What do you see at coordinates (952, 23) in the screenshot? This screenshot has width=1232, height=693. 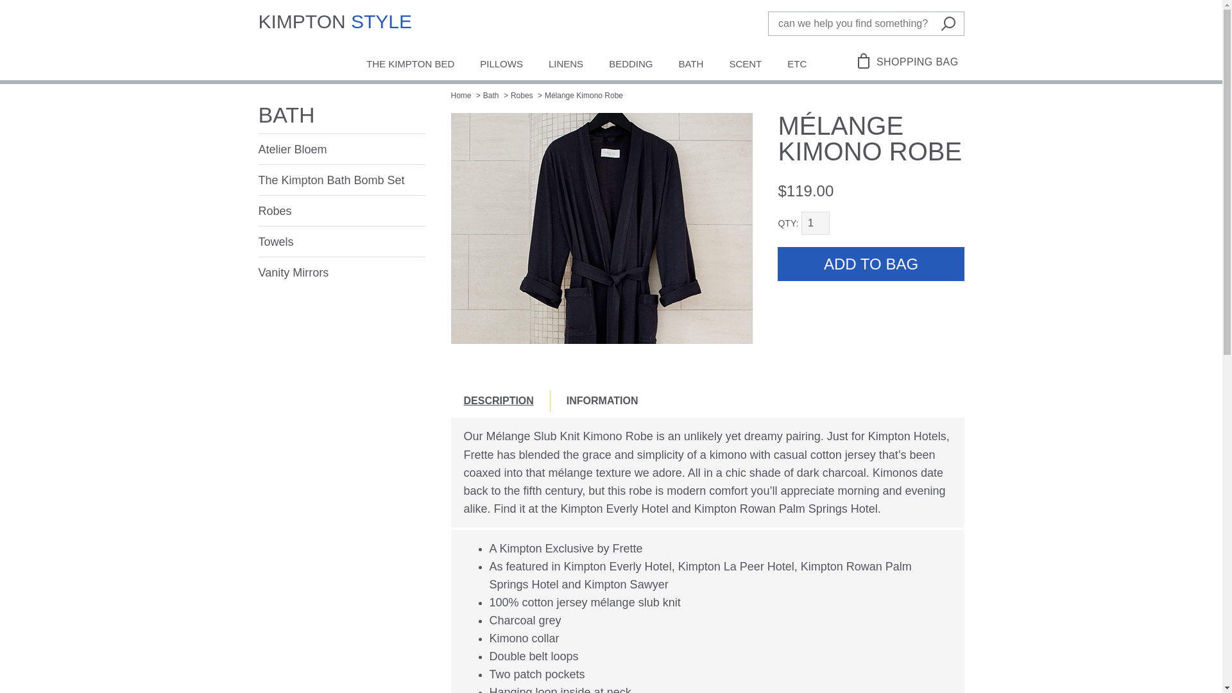 I see `Search` at bounding box center [952, 23].